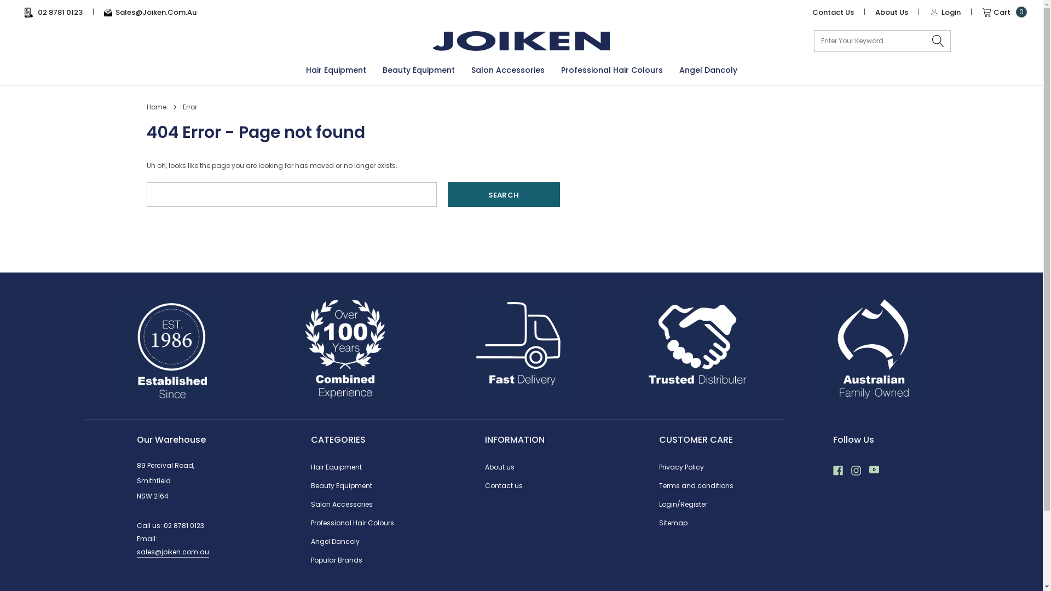  Describe the element at coordinates (173, 553) in the screenshot. I see `sales@joiken.com.au` at that location.